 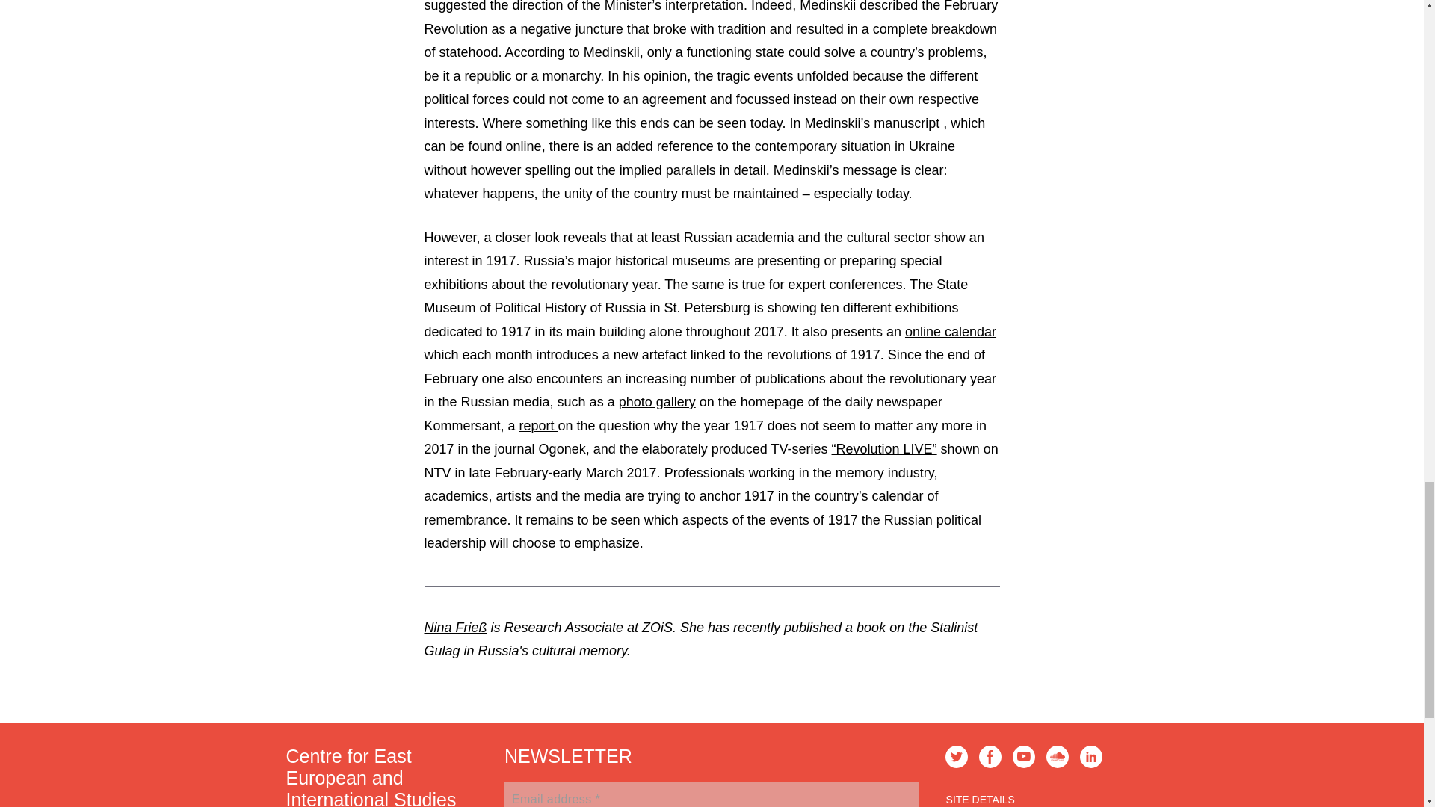 I want to click on Opens internal link in current window, so click(x=871, y=123).